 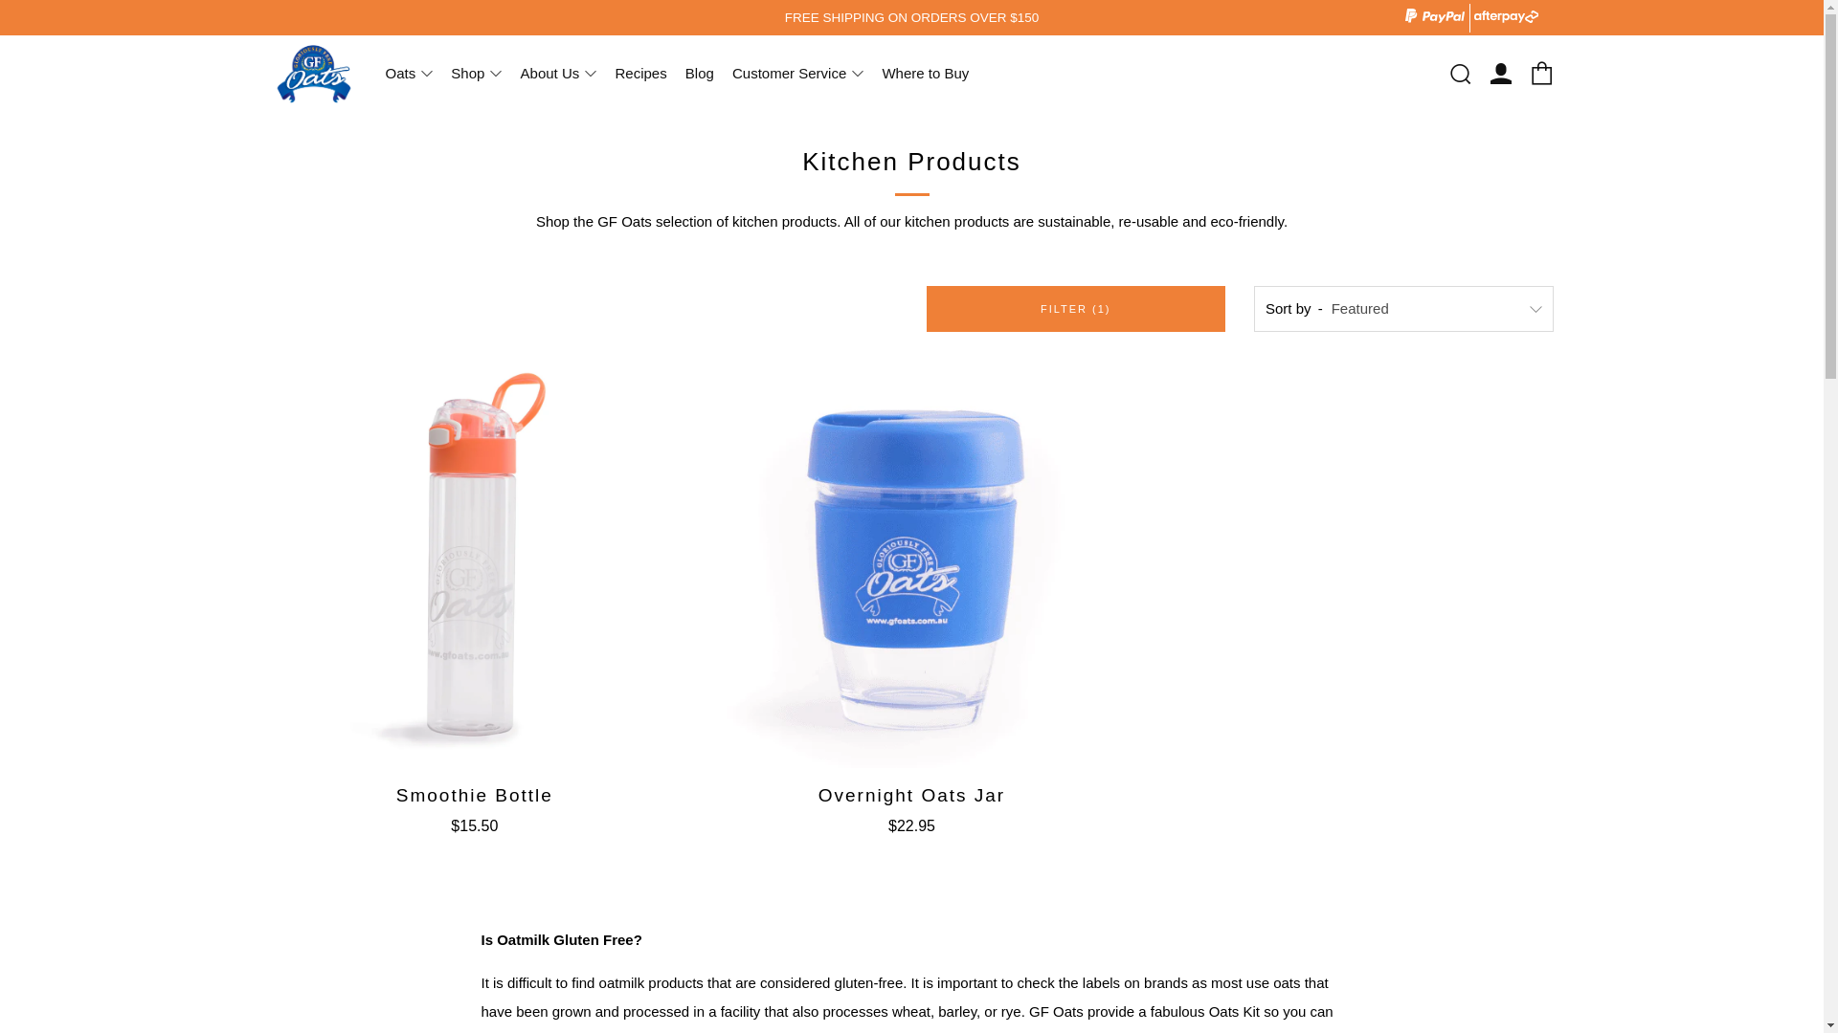 What do you see at coordinates (911, 805) in the screenshot?
I see `Overnight Oats Jar` at bounding box center [911, 805].